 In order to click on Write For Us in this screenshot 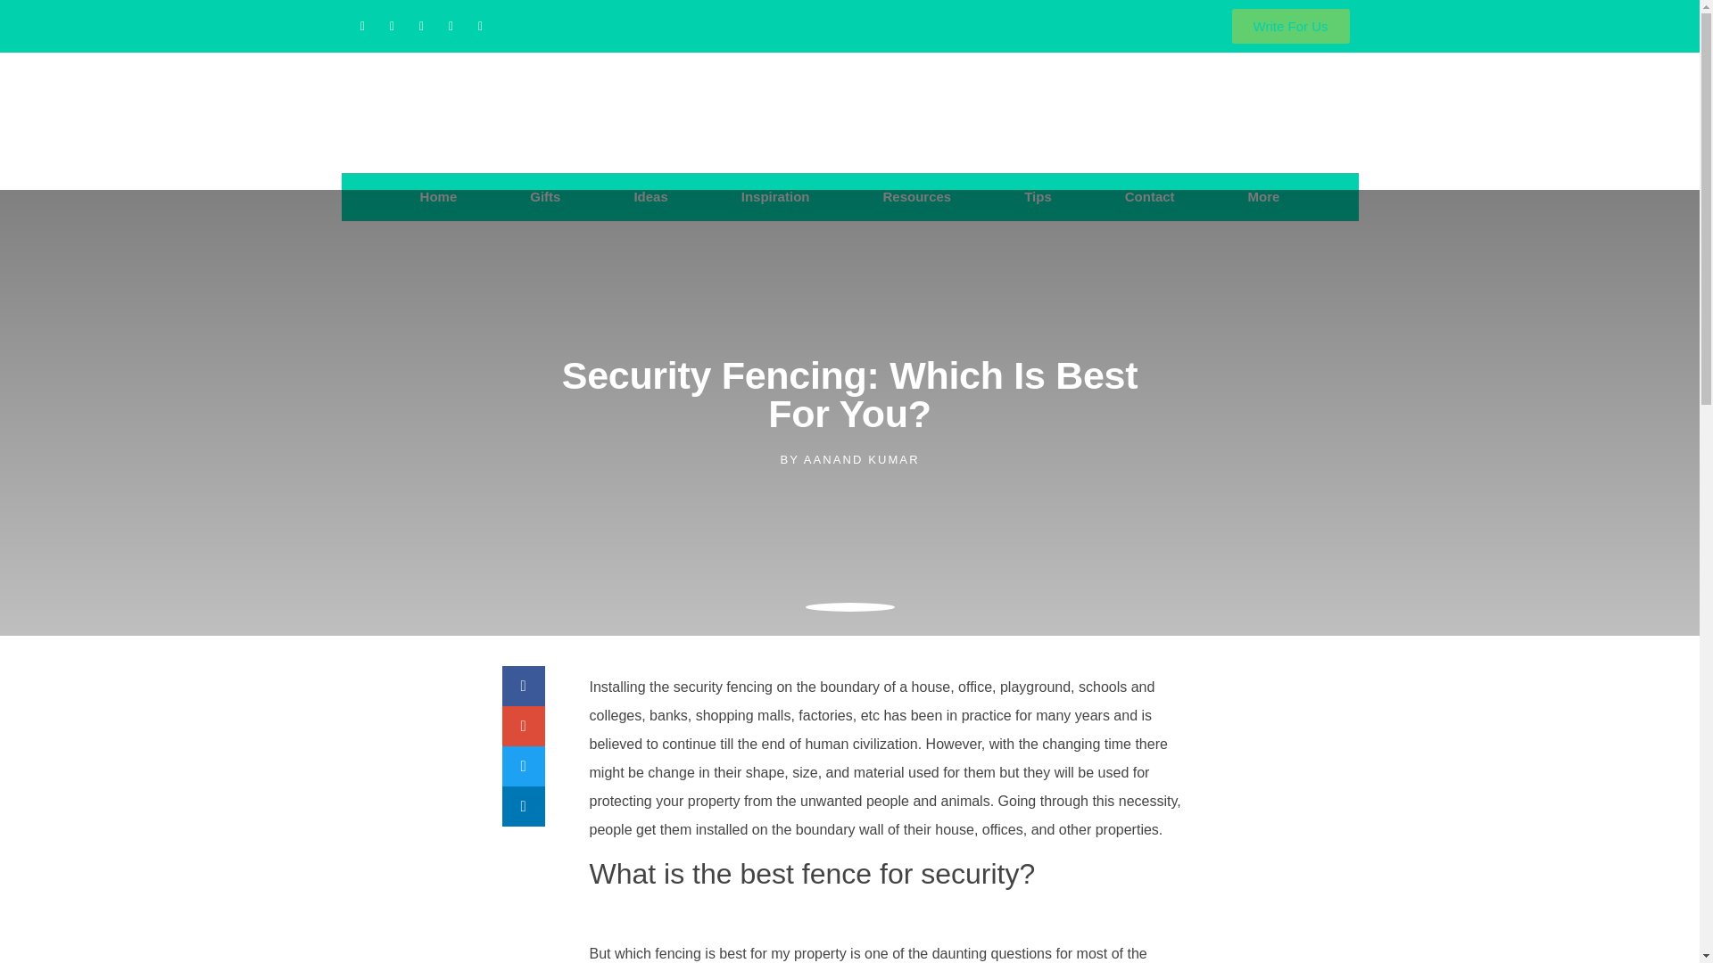, I will do `click(1290, 25)`.